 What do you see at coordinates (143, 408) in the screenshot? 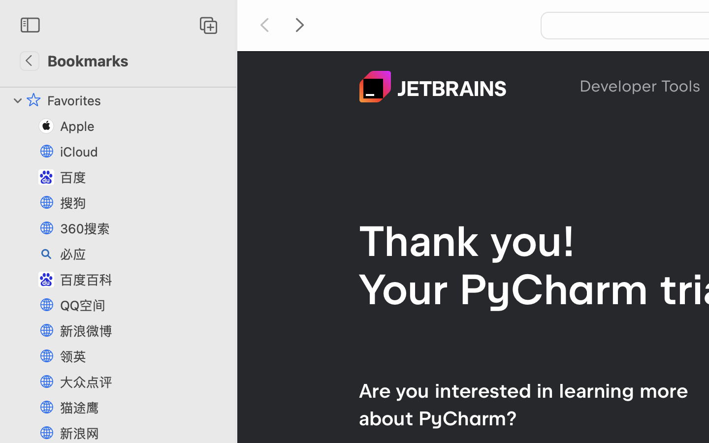
I see `猫途鹰` at bounding box center [143, 408].